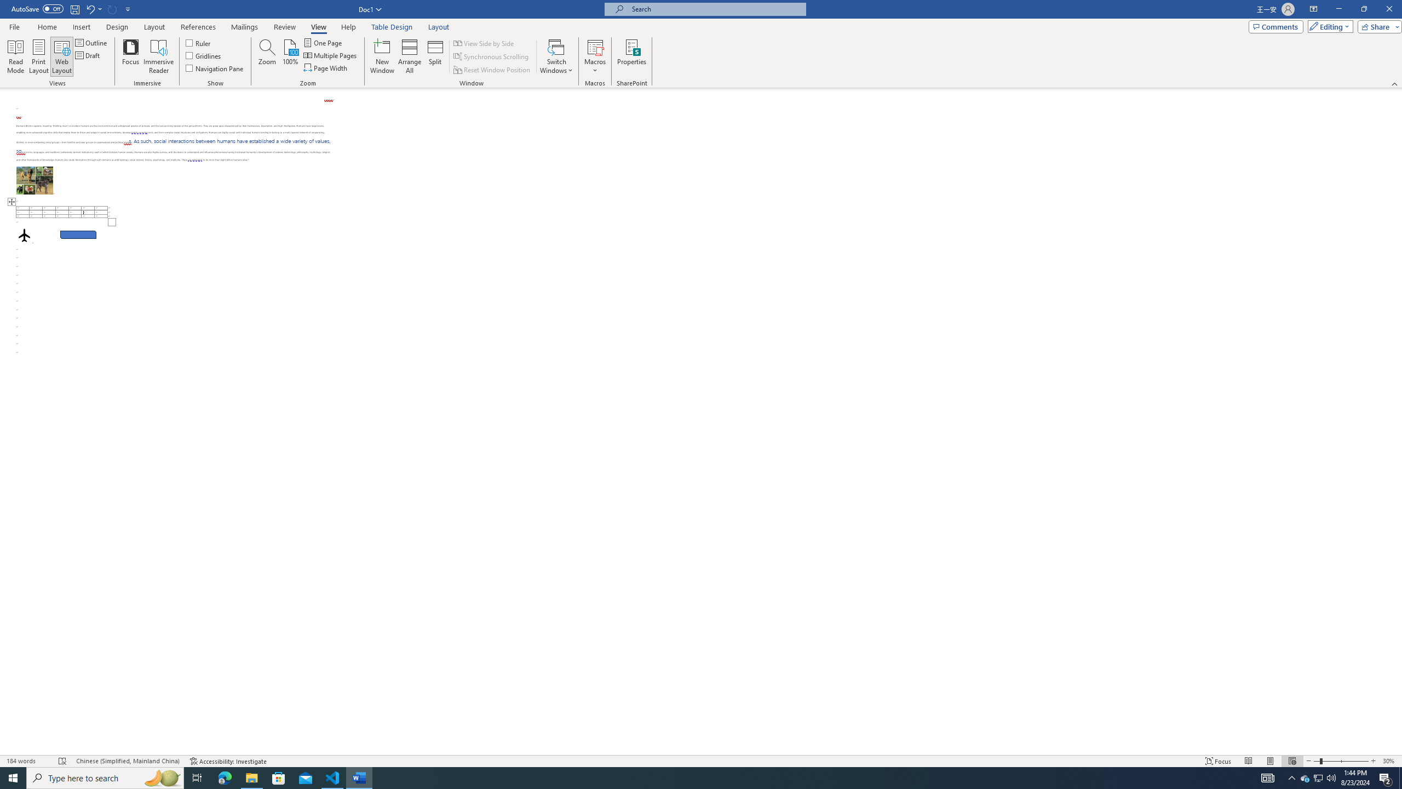  Describe the element at coordinates (1364, 9) in the screenshot. I see `Restore Down` at that location.